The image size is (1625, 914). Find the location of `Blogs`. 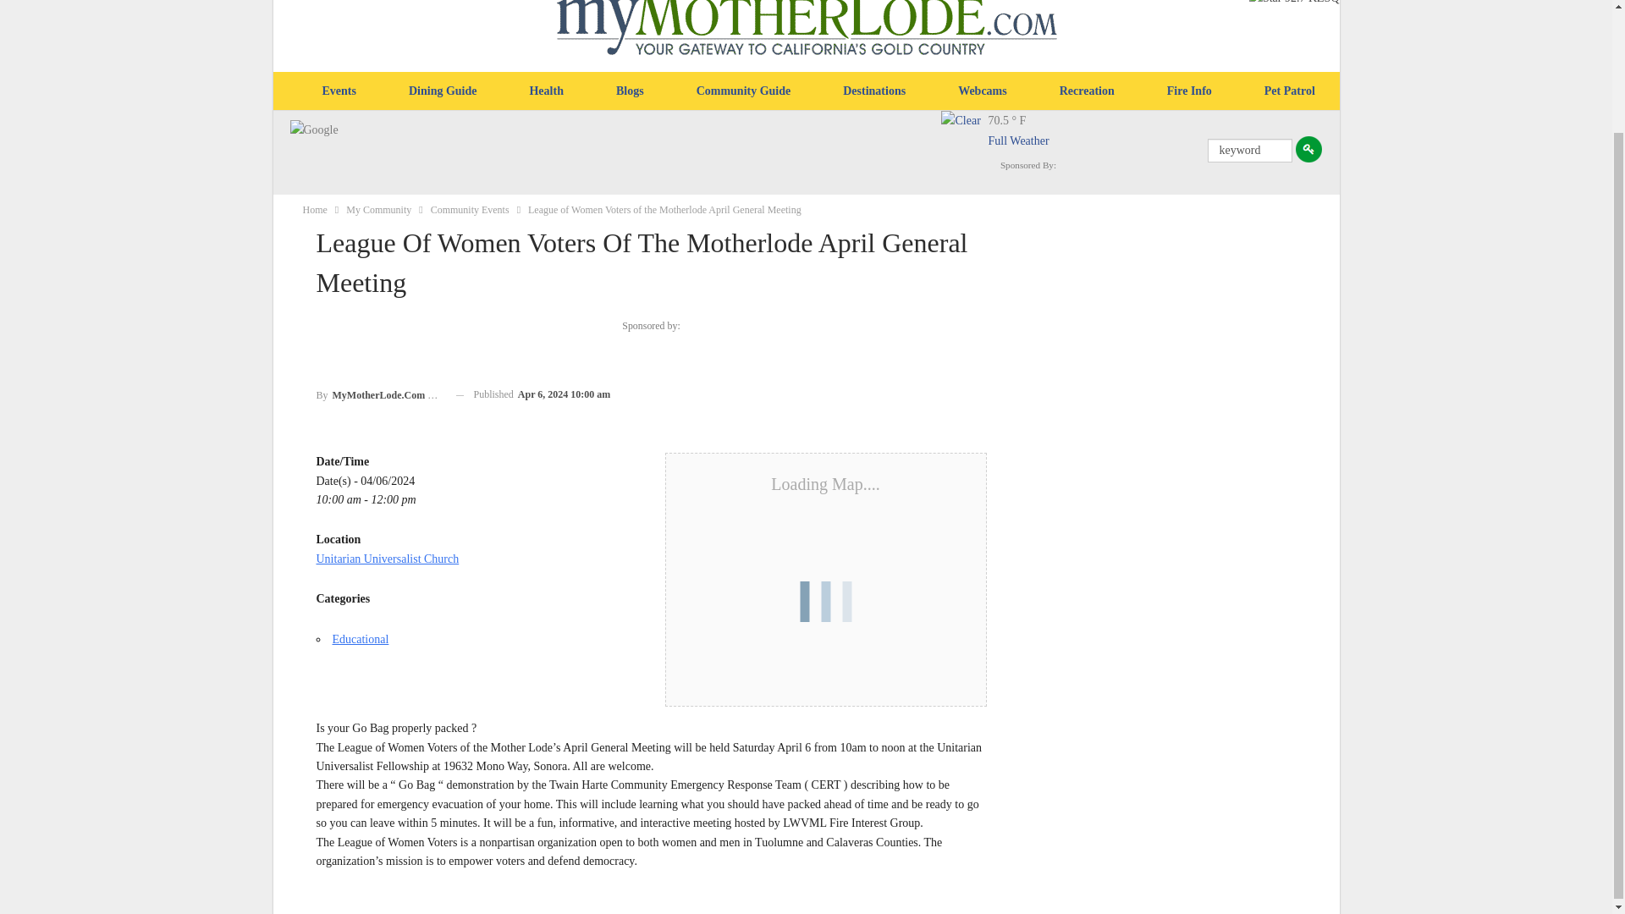

Blogs is located at coordinates (630, 91).